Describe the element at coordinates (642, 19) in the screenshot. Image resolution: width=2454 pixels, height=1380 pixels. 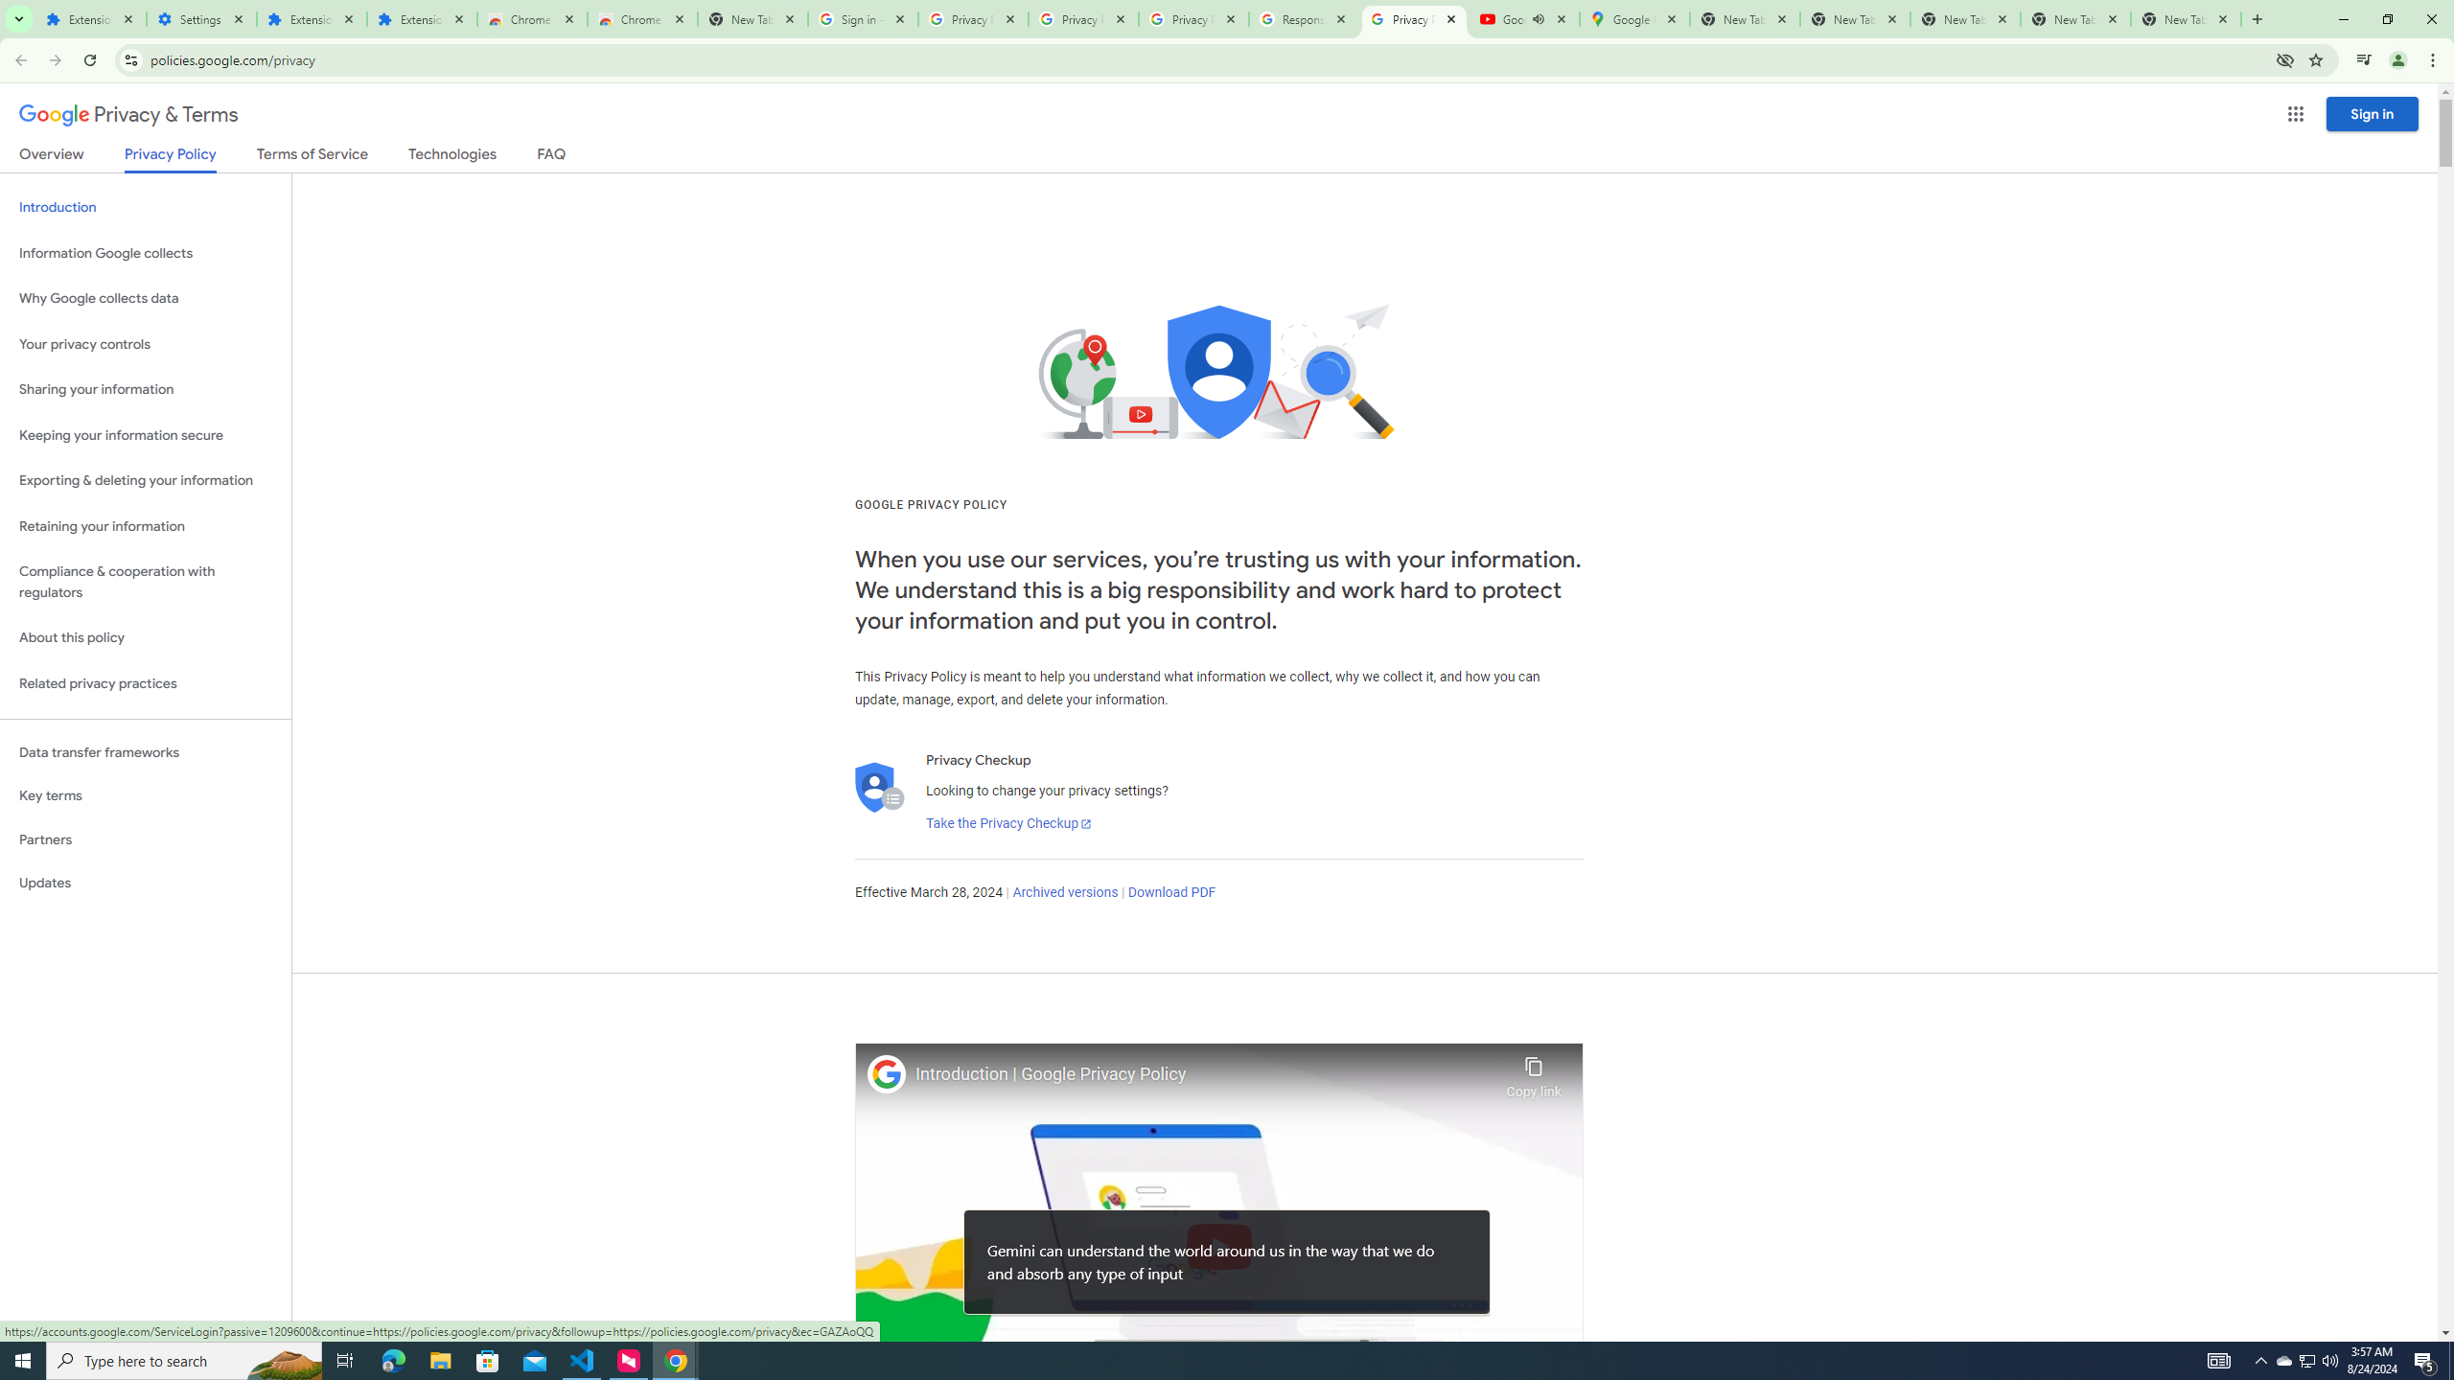
I see `Chrome Web Store - Themes` at that location.